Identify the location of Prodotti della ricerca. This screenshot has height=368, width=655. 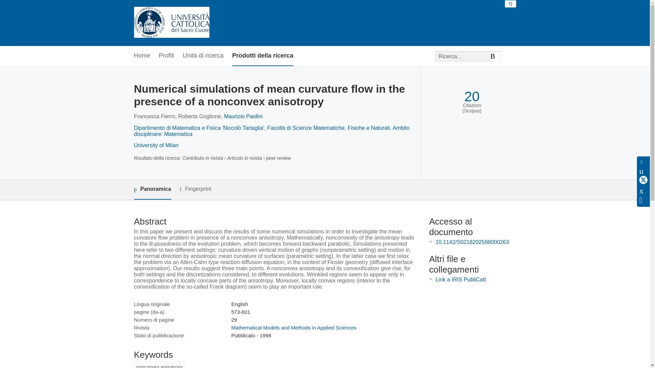
(263, 56).